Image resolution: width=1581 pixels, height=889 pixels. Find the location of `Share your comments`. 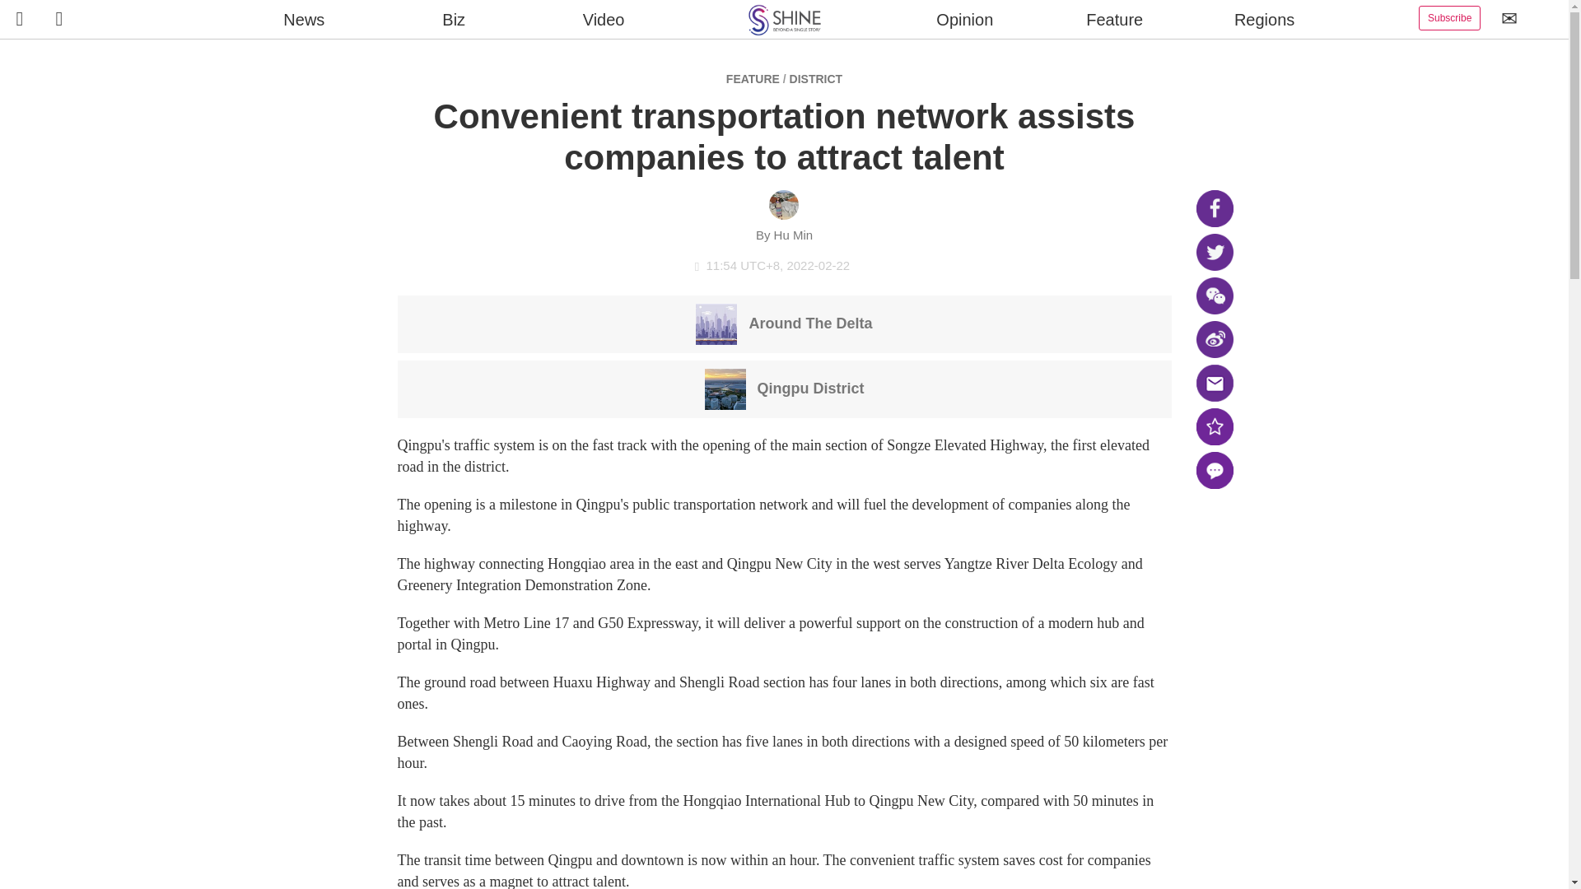

Share your comments is located at coordinates (1214, 470).